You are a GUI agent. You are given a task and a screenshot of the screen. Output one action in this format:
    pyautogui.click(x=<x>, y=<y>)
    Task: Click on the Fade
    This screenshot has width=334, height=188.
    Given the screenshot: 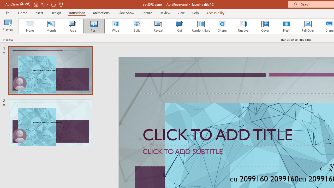 What is the action you would take?
    pyautogui.click(x=72, y=26)
    